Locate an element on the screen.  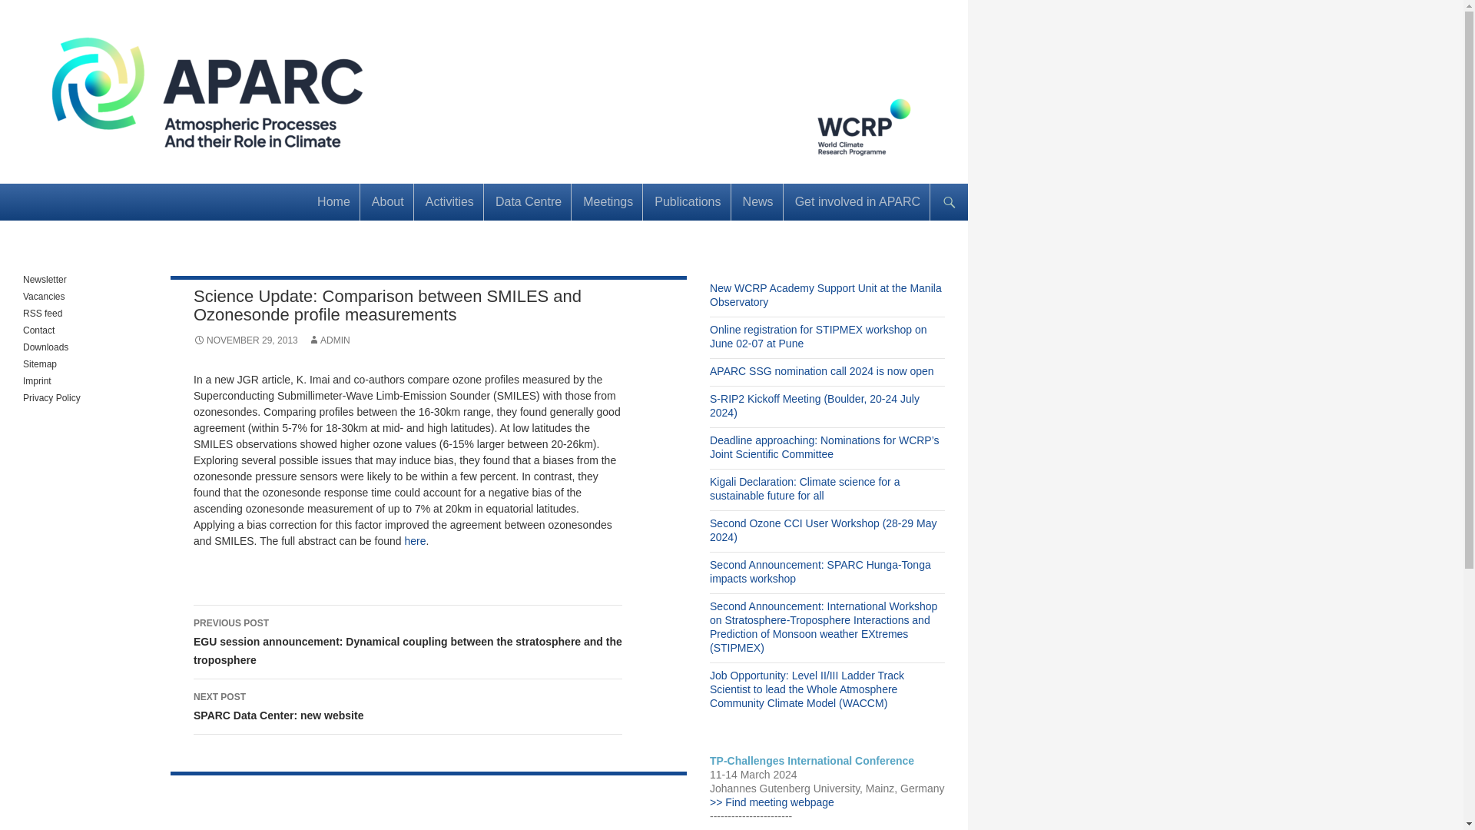
Newsletter is located at coordinates (45, 280).